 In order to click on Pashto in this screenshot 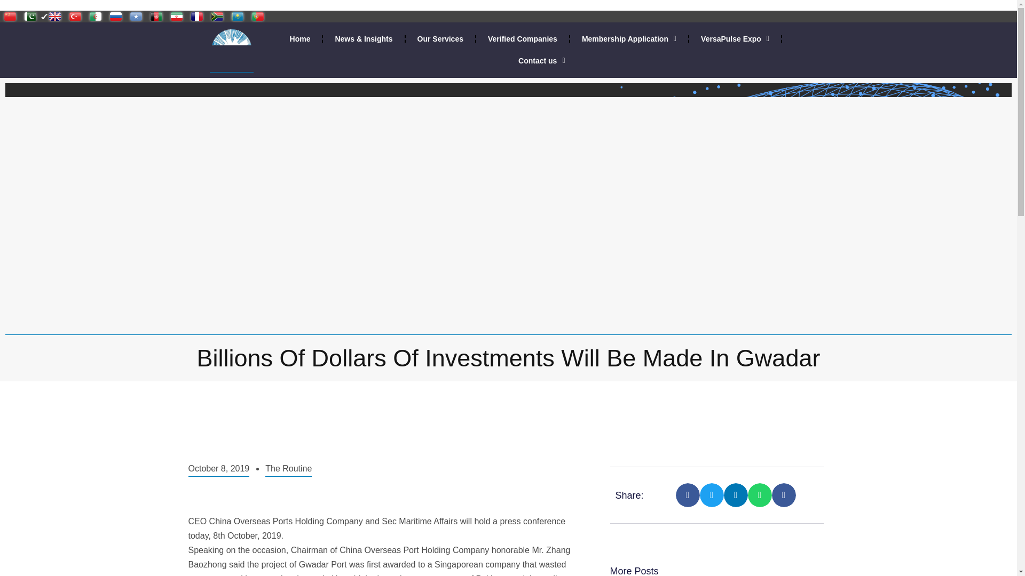, I will do `click(156, 16)`.